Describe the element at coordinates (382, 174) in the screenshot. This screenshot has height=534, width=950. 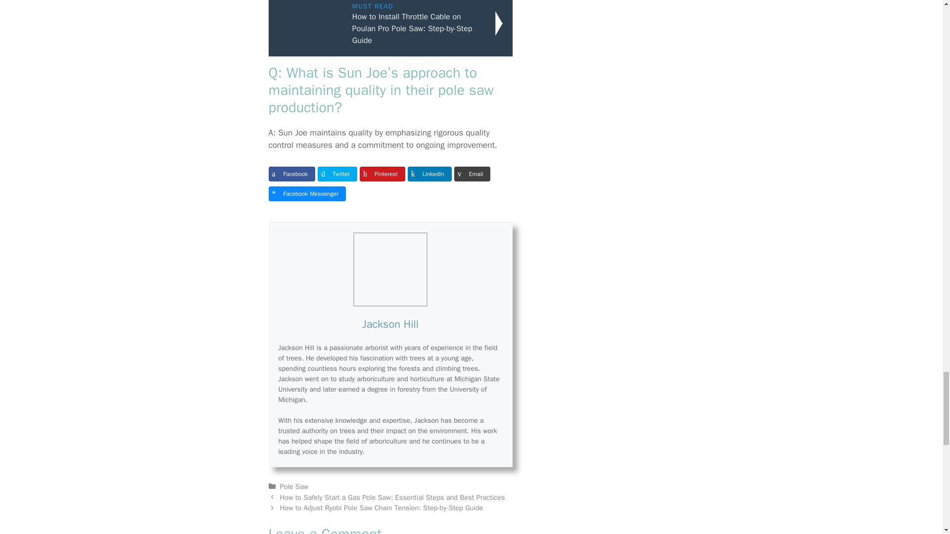
I see `Share on Pinterest` at that location.